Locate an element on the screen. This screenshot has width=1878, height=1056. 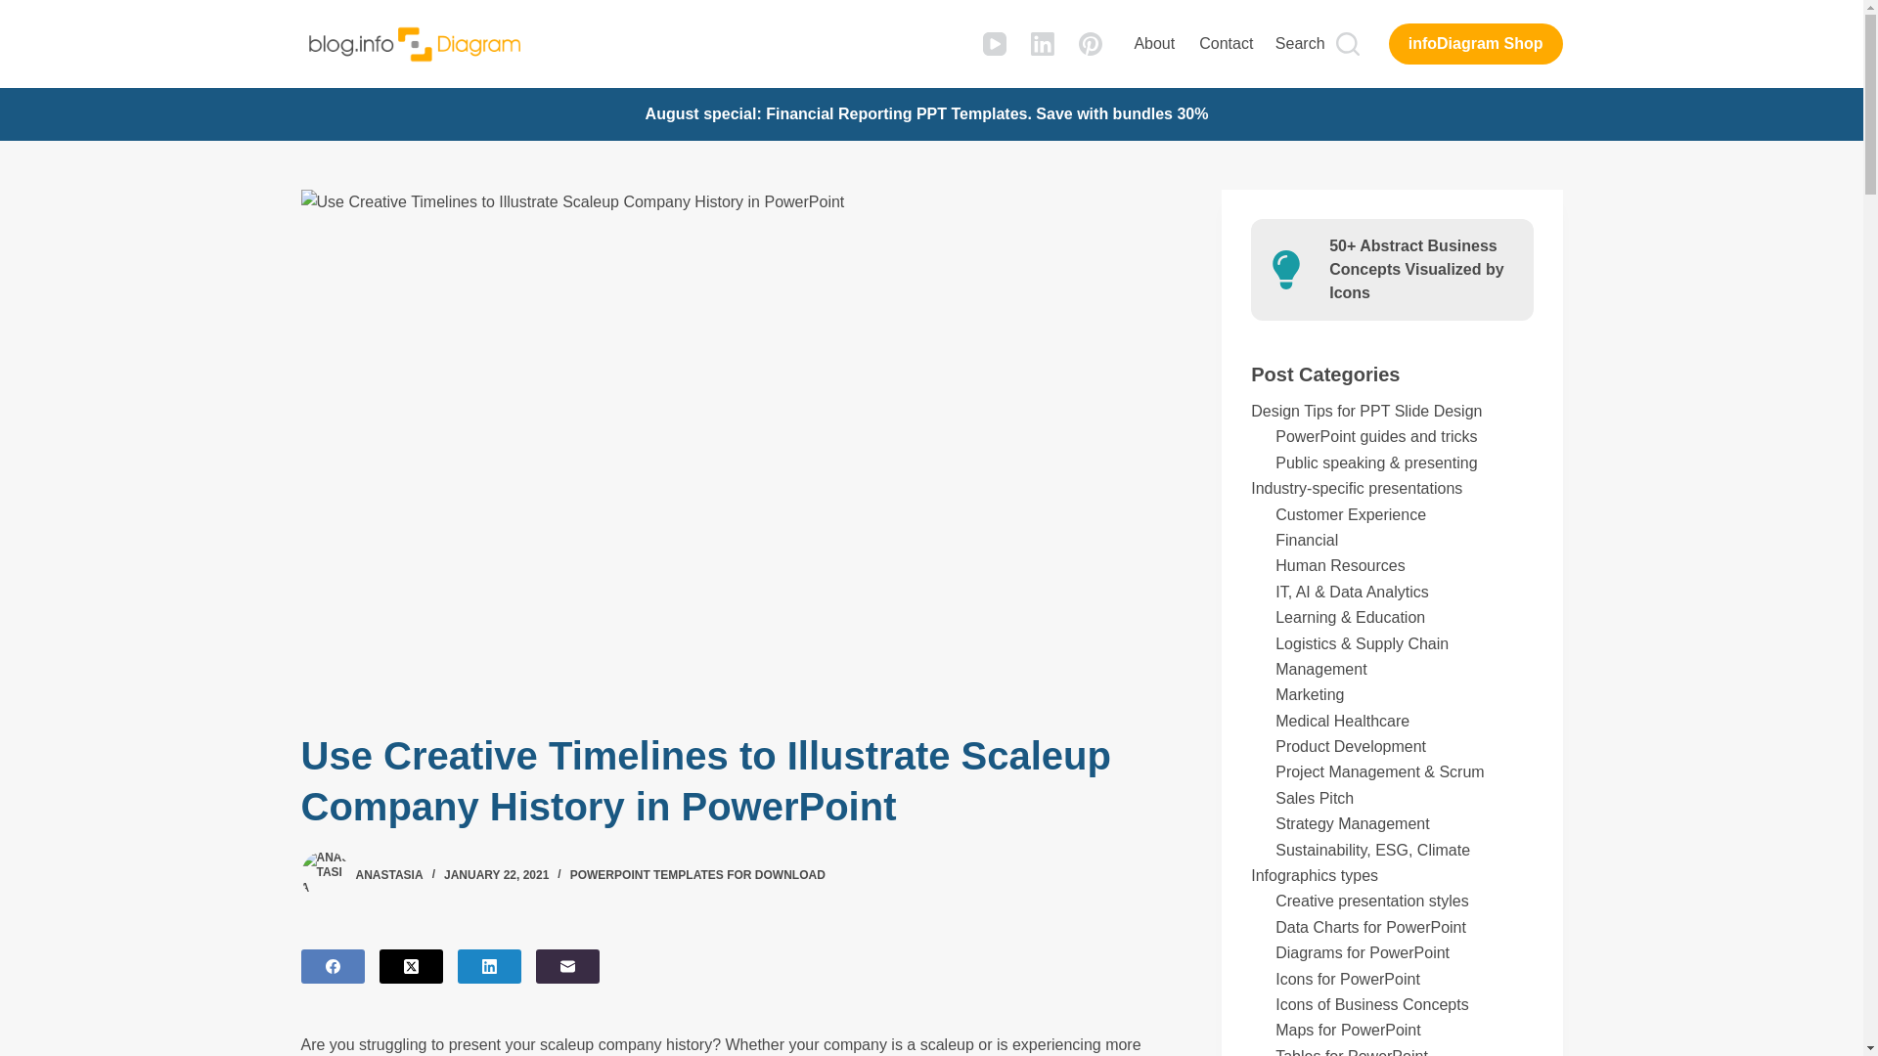
Contact is located at coordinates (1227, 43).